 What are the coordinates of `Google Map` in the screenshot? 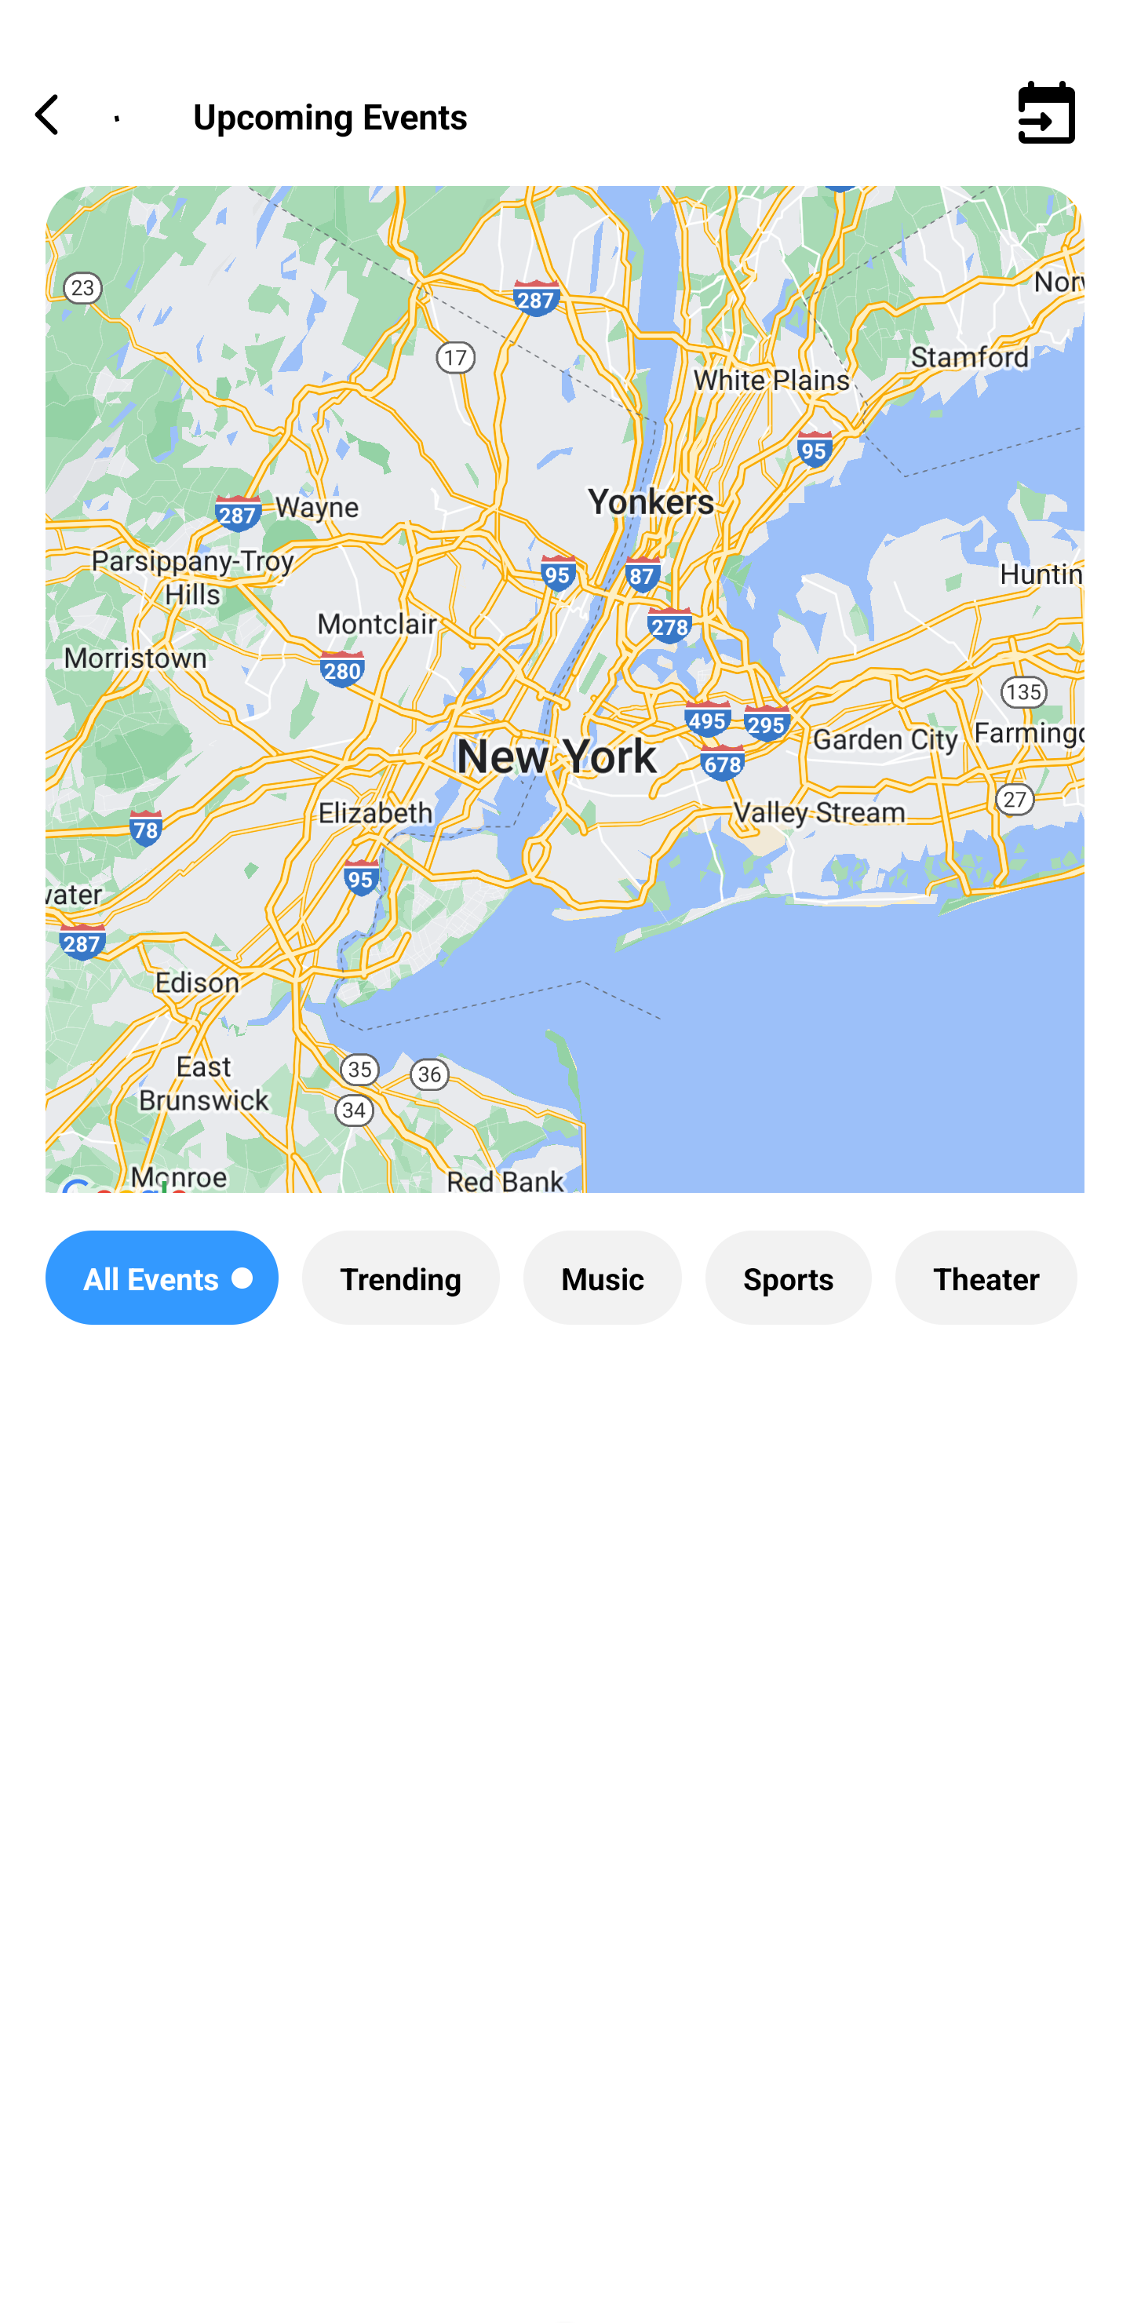 It's located at (565, 711).